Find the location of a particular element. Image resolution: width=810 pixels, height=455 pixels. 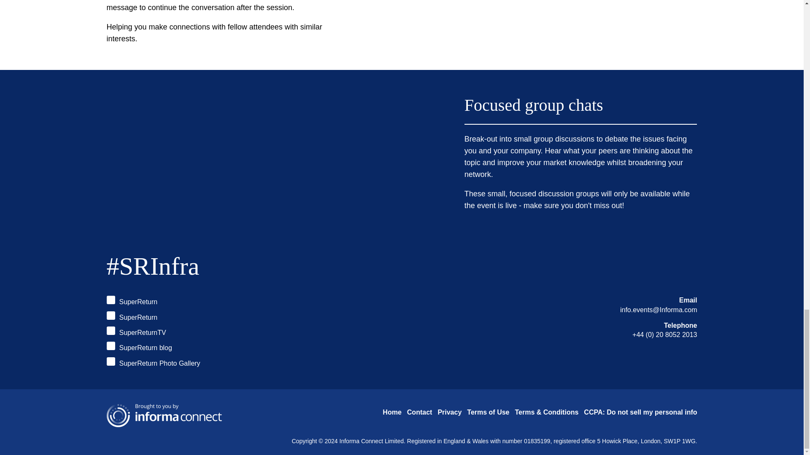

SuperReturn is located at coordinates (132, 301).